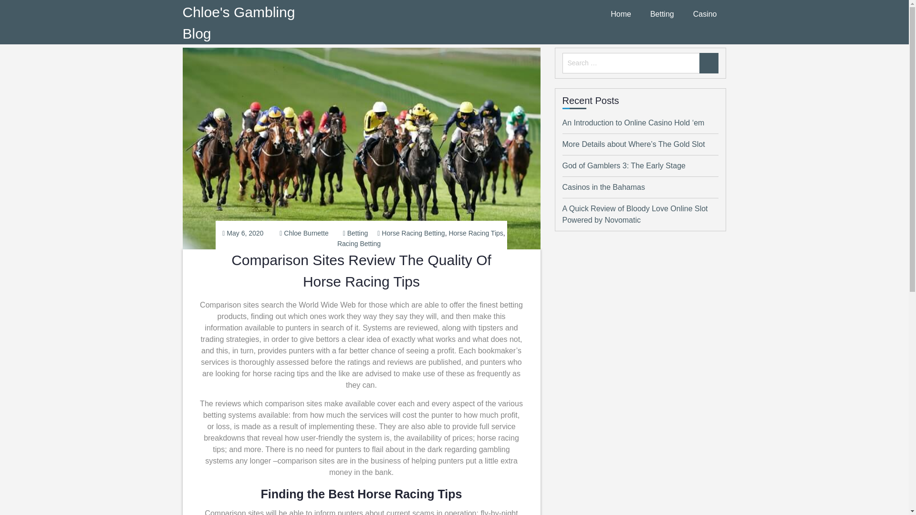 This screenshot has height=515, width=916. What do you see at coordinates (709, 63) in the screenshot?
I see `Search` at bounding box center [709, 63].